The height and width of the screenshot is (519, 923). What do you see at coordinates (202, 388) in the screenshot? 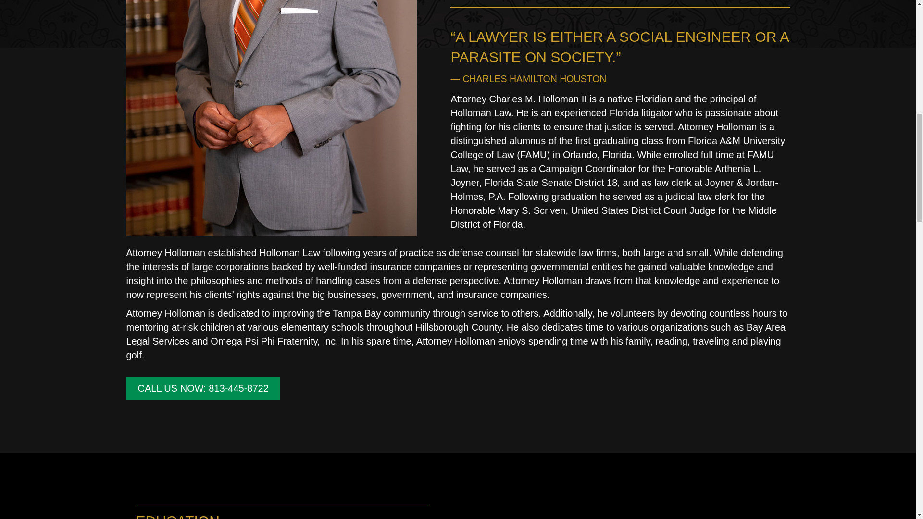
I see `CALL US NOW: 813-445-8722` at bounding box center [202, 388].